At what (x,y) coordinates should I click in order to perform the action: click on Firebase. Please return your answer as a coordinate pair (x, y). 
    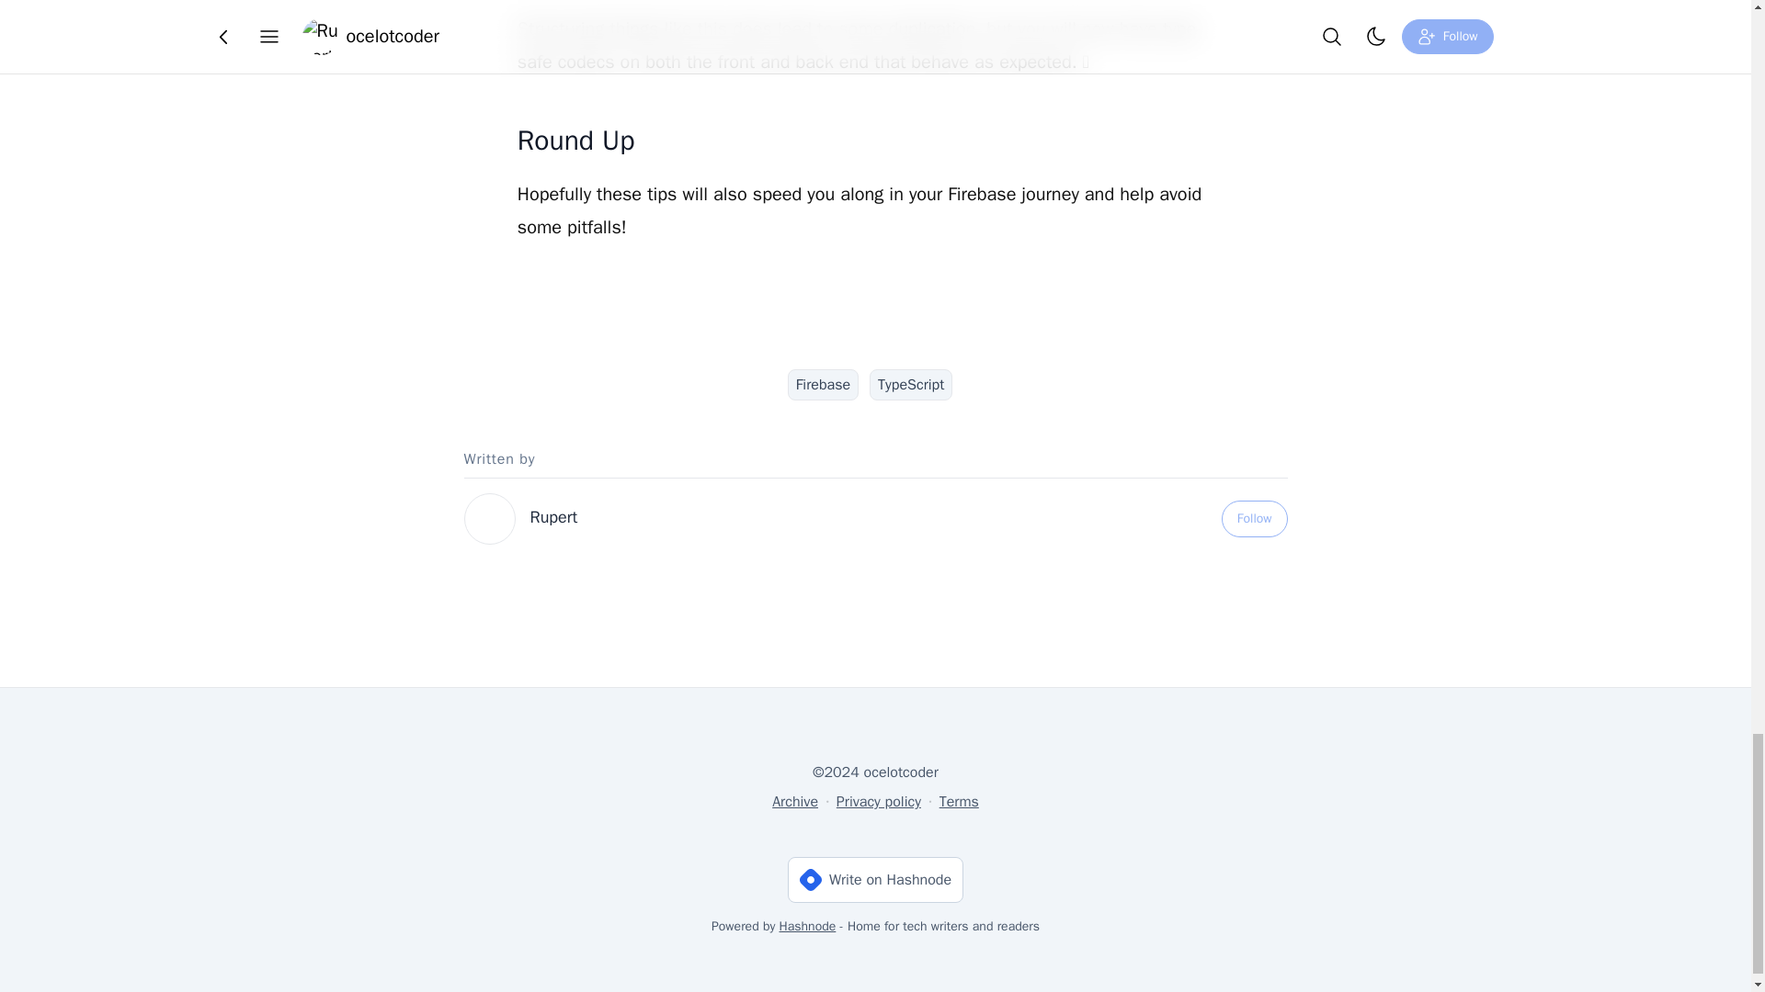
    Looking at the image, I should click on (822, 384).